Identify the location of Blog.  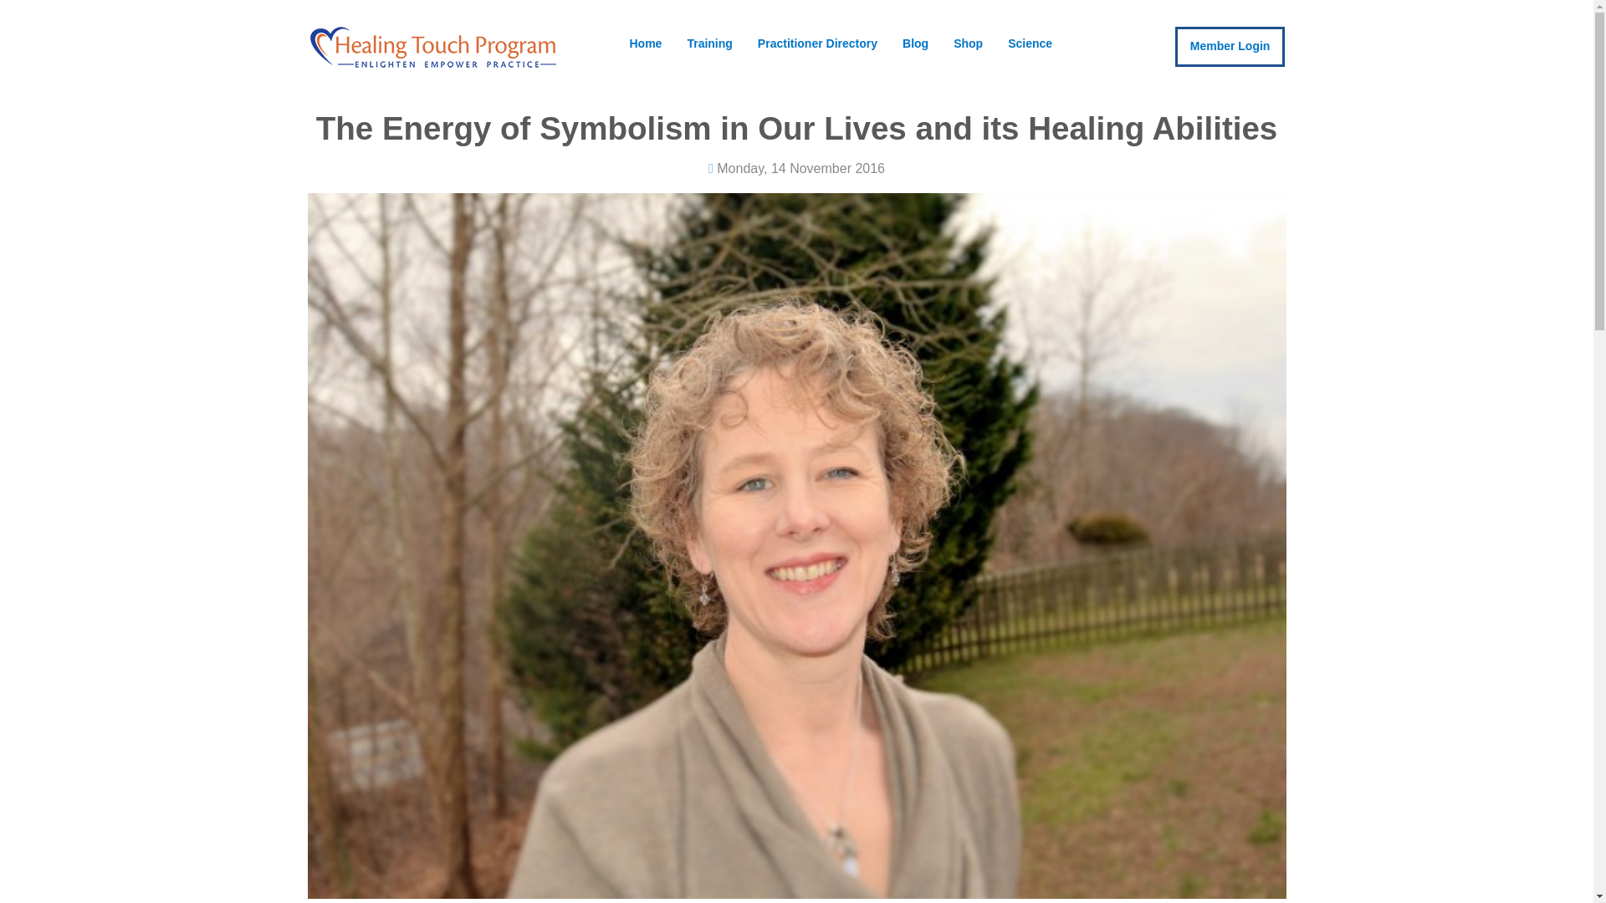
(915, 44).